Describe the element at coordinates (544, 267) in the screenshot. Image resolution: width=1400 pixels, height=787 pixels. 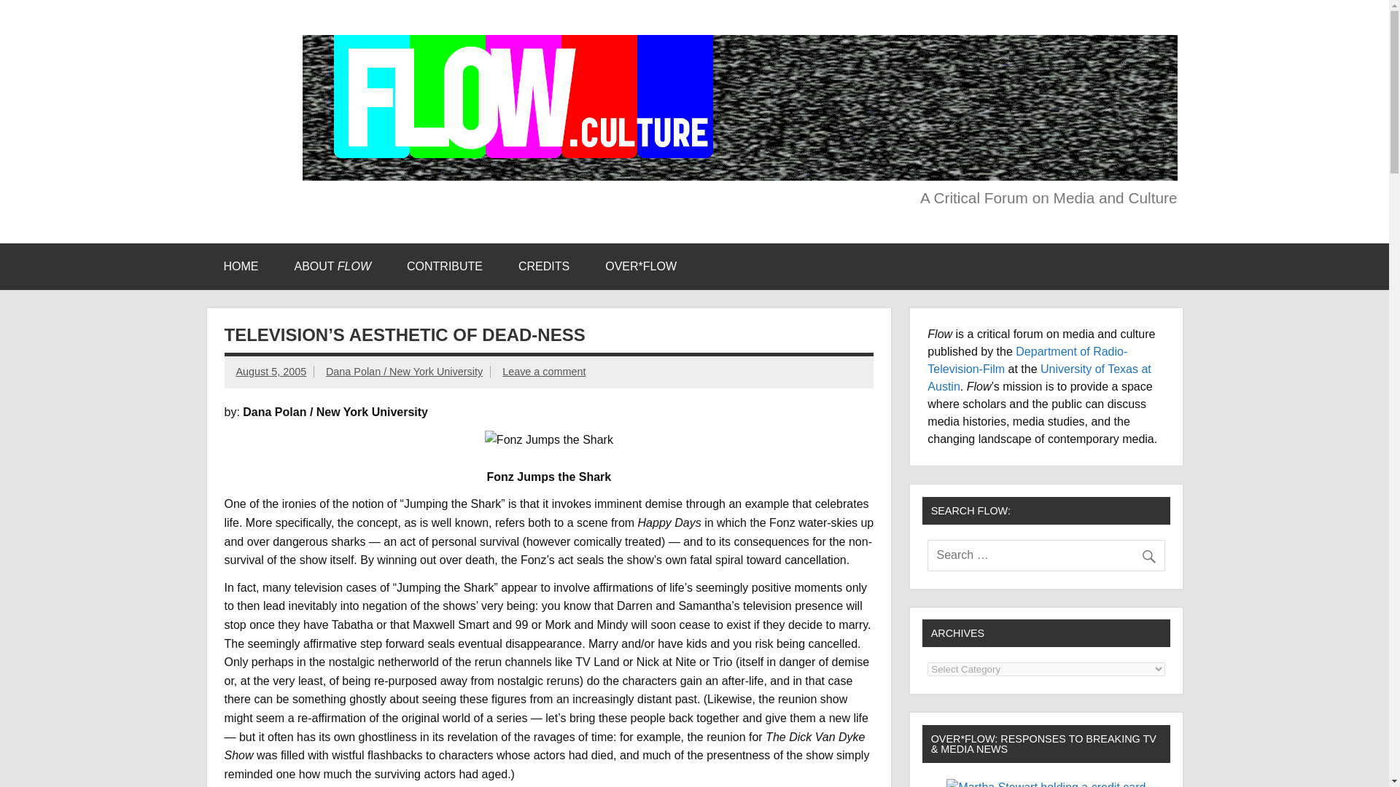
I see `CREDITS` at that location.